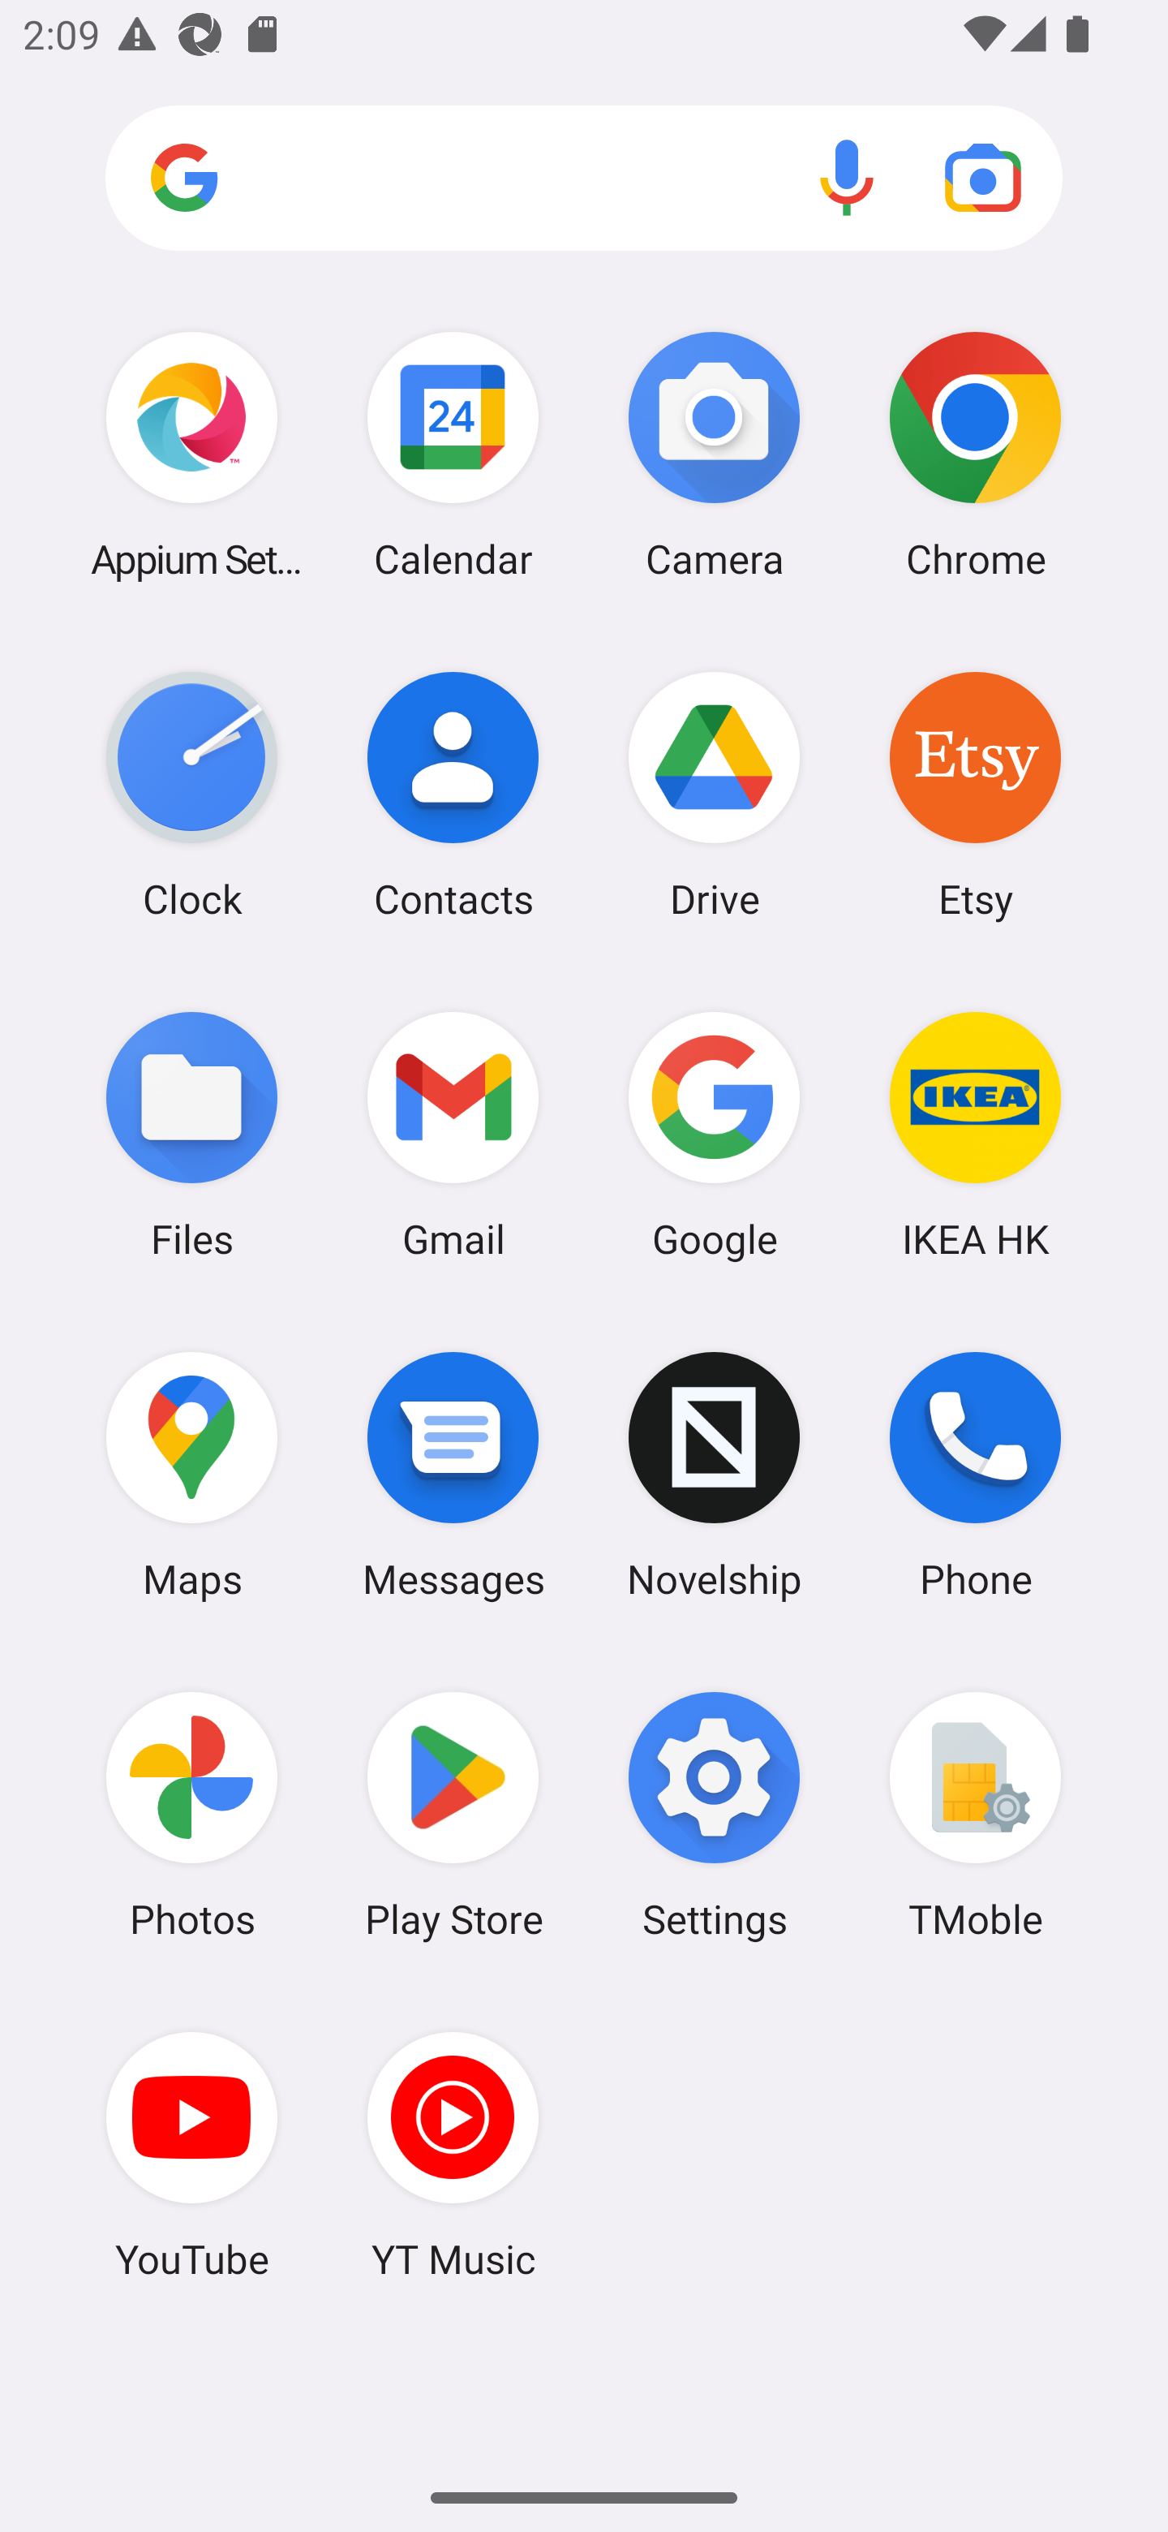 Image resolution: width=1168 pixels, height=2532 pixels. I want to click on Settings, so click(715, 1815).